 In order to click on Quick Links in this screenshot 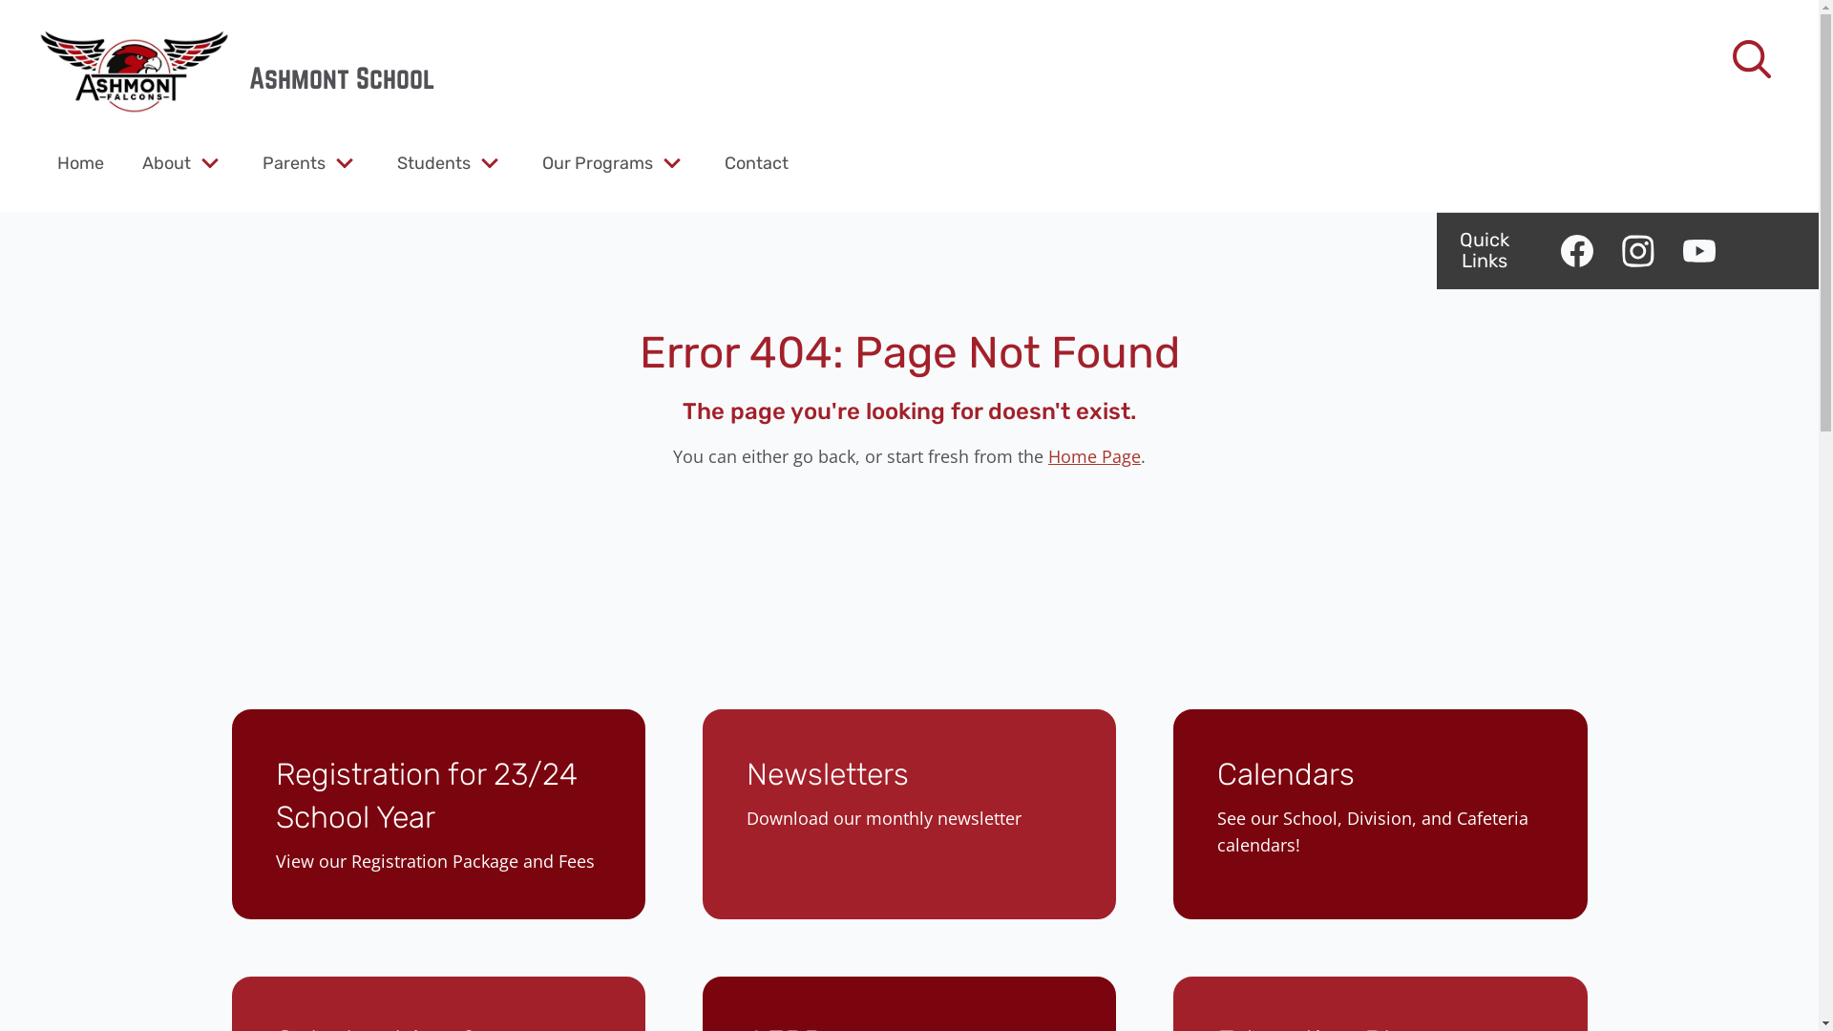, I will do `click(1485, 250)`.